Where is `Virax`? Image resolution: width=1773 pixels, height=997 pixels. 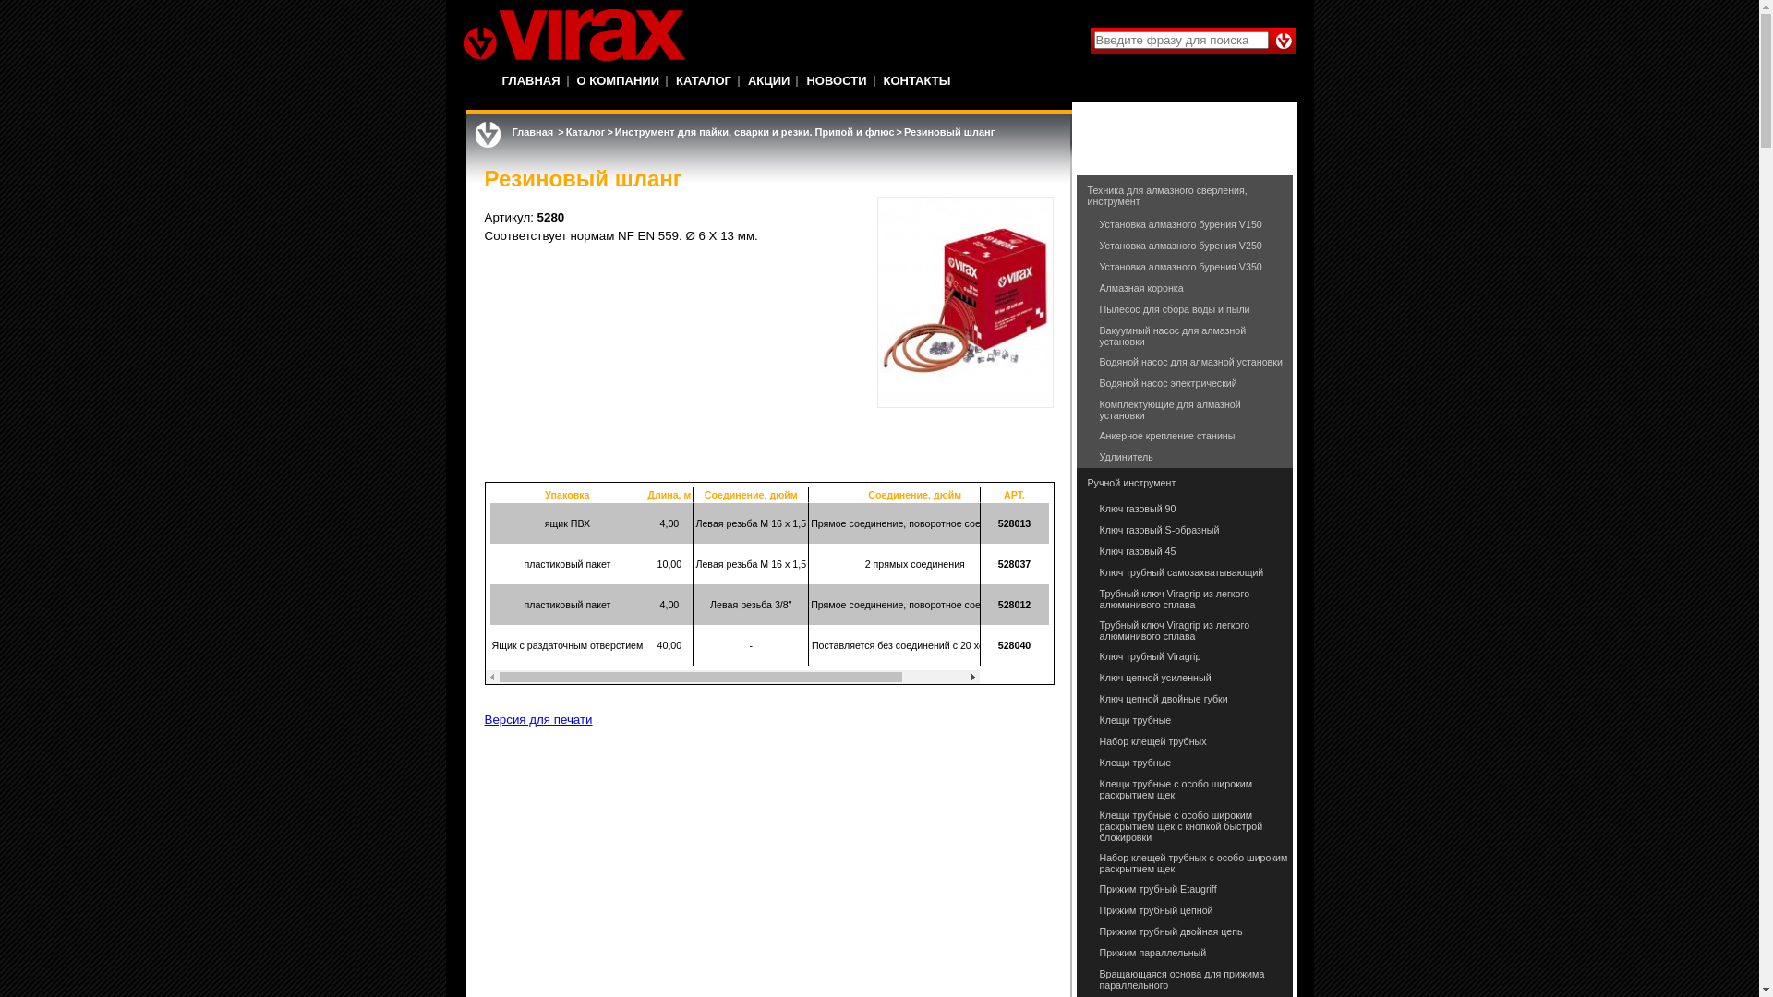
Virax is located at coordinates (574, 35).